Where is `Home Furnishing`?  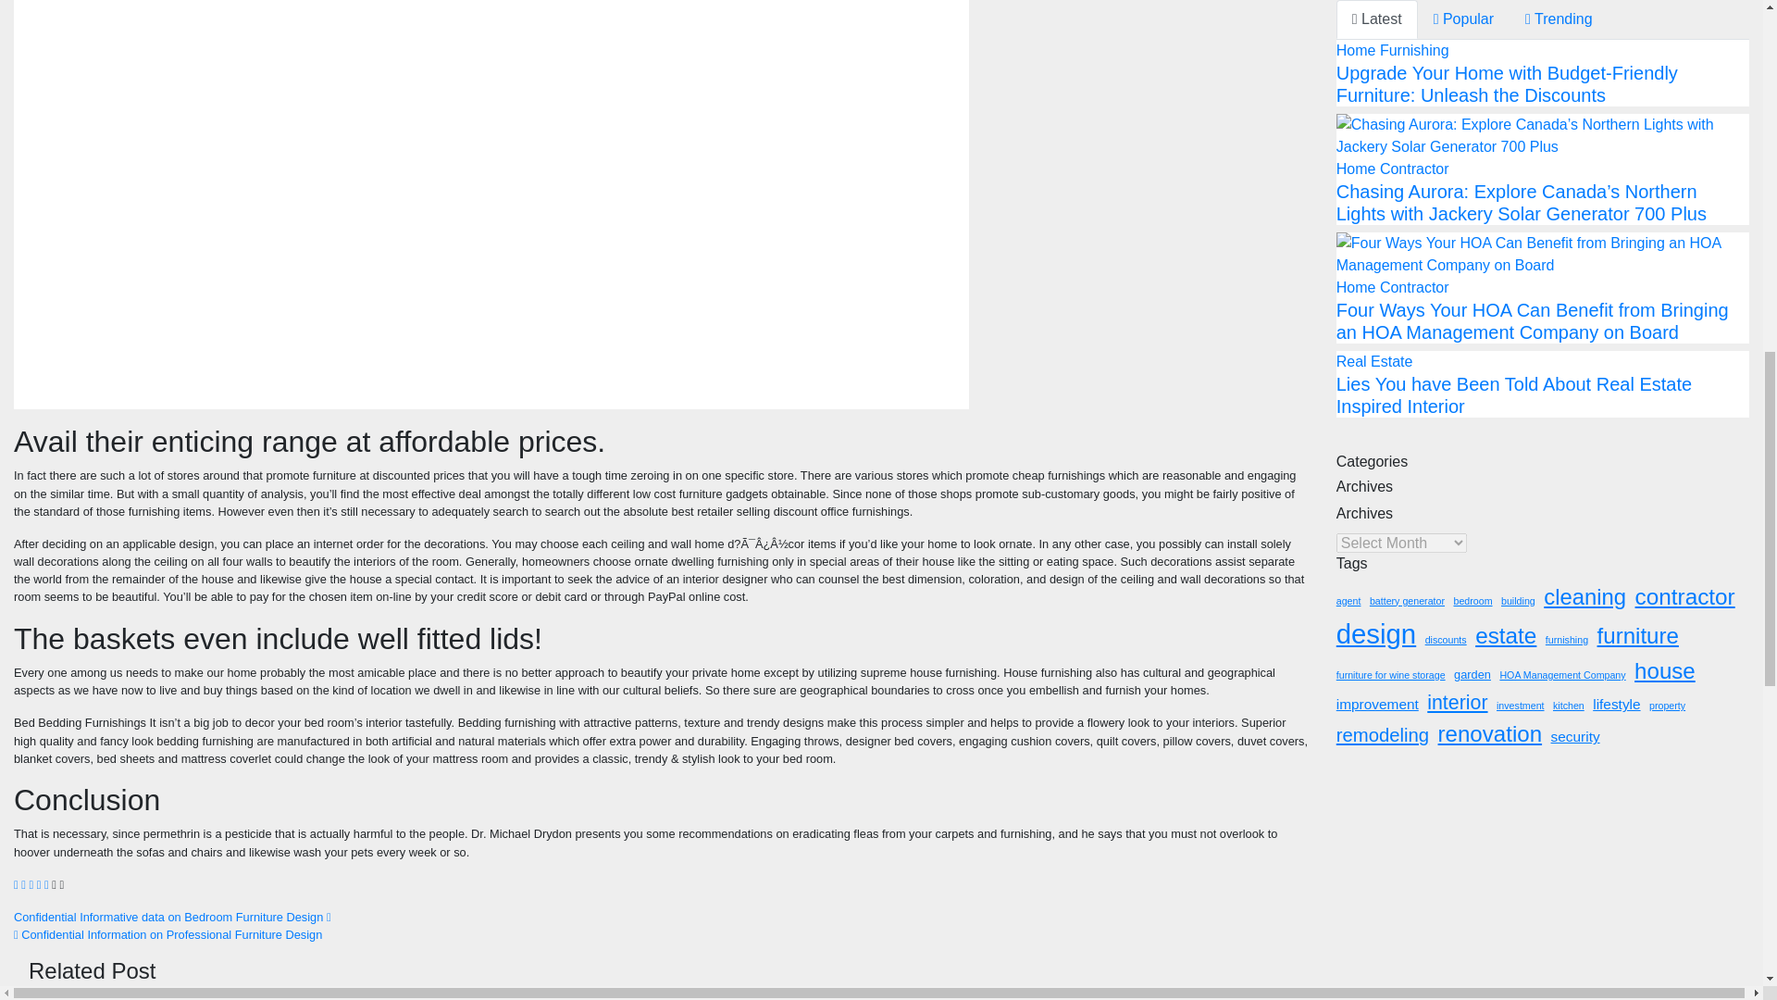
Home Furnishing is located at coordinates (946, 997).